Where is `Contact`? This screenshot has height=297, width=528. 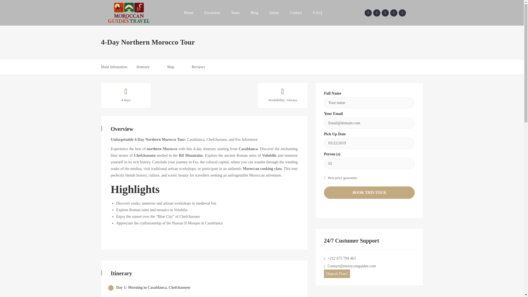 Contact is located at coordinates (296, 13).